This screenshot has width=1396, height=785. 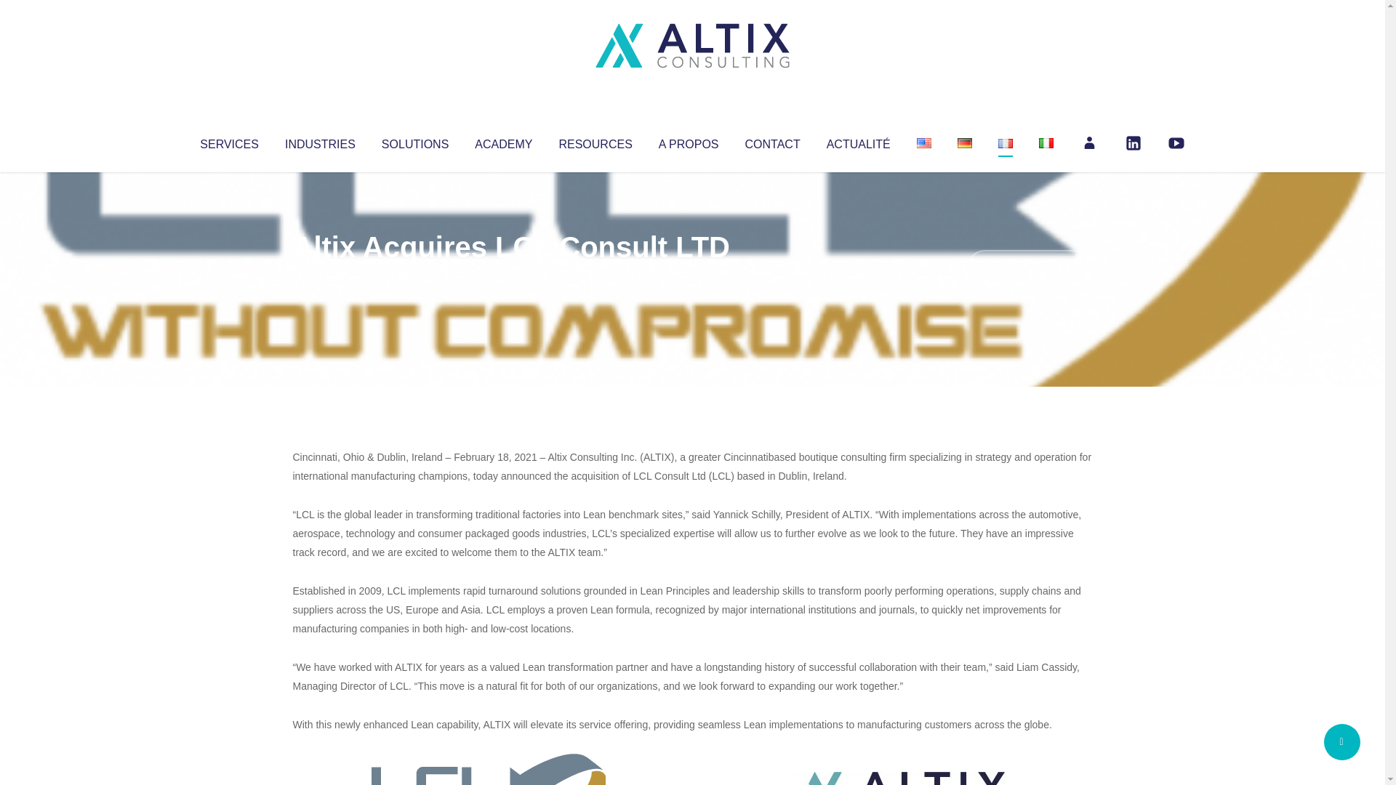 I want to click on No Comments, so click(x=1030, y=266).